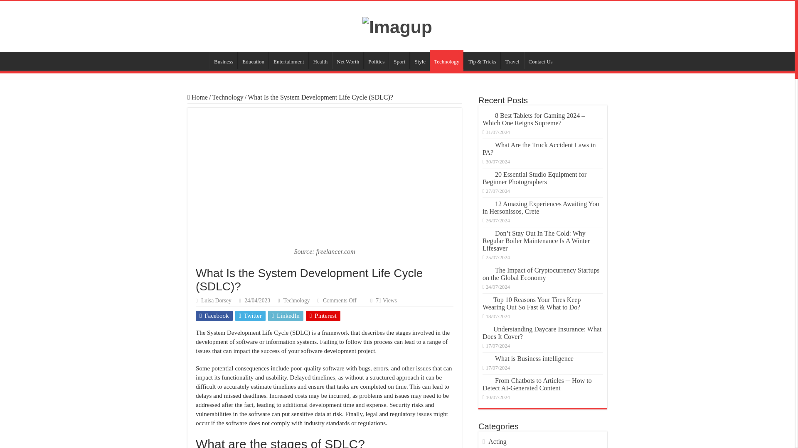 This screenshot has height=448, width=798. What do you see at coordinates (347, 80) in the screenshot?
I see `Net Worth` at bounding box center [347, 80].